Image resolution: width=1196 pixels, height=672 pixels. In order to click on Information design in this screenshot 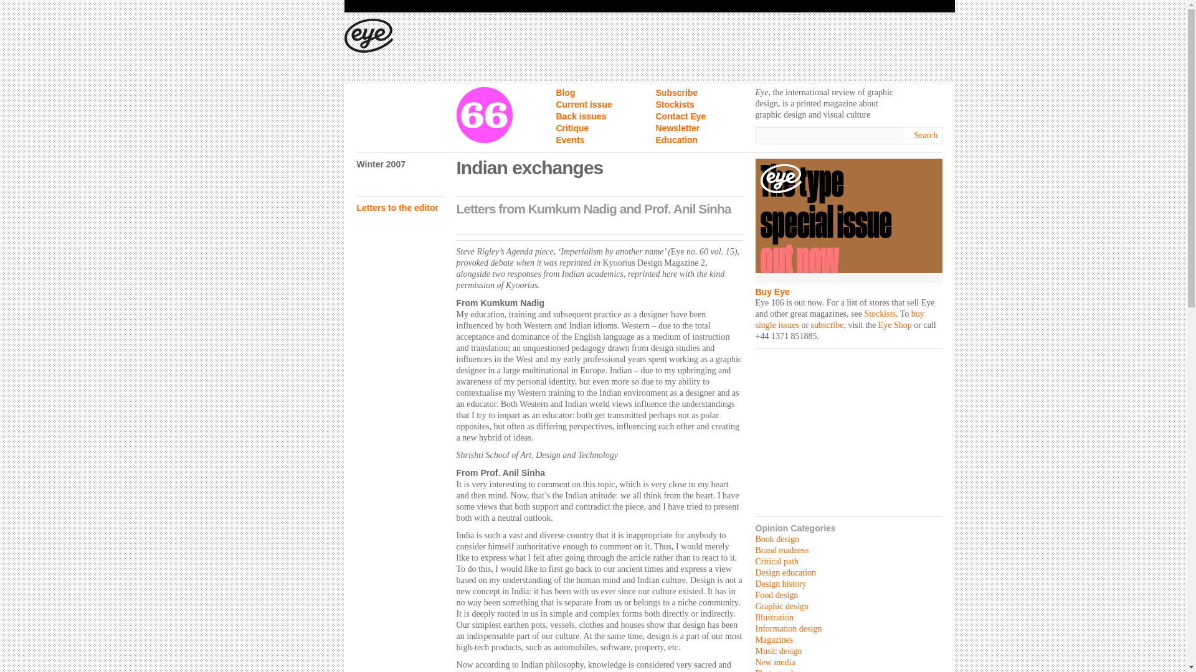, I will do `click(788, 628)`.